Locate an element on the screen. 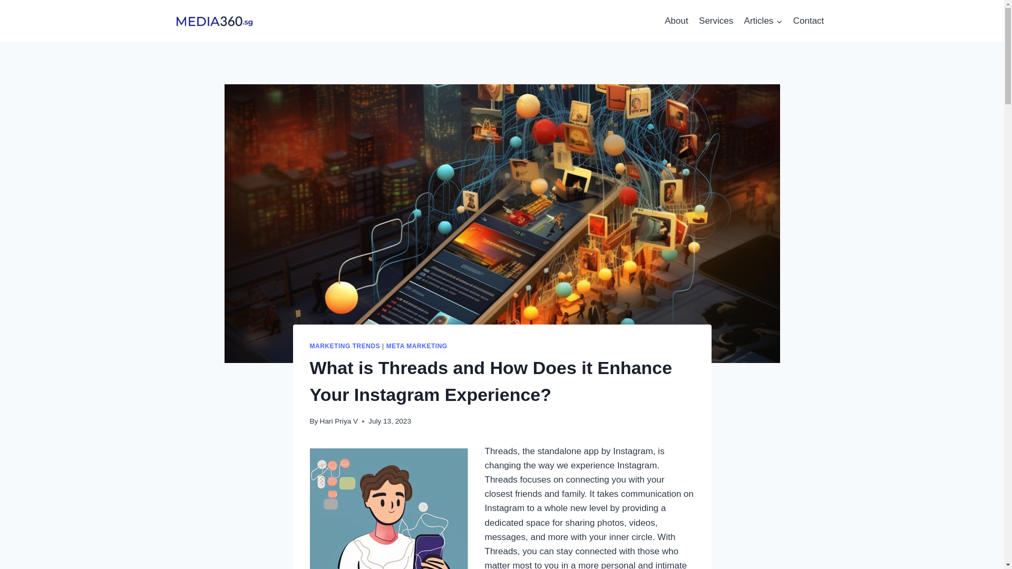 The image size is (1012, 569). About is located at coordinates (676, 21).